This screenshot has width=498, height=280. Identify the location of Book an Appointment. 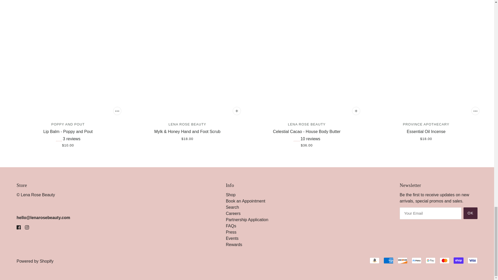
(246, 201).